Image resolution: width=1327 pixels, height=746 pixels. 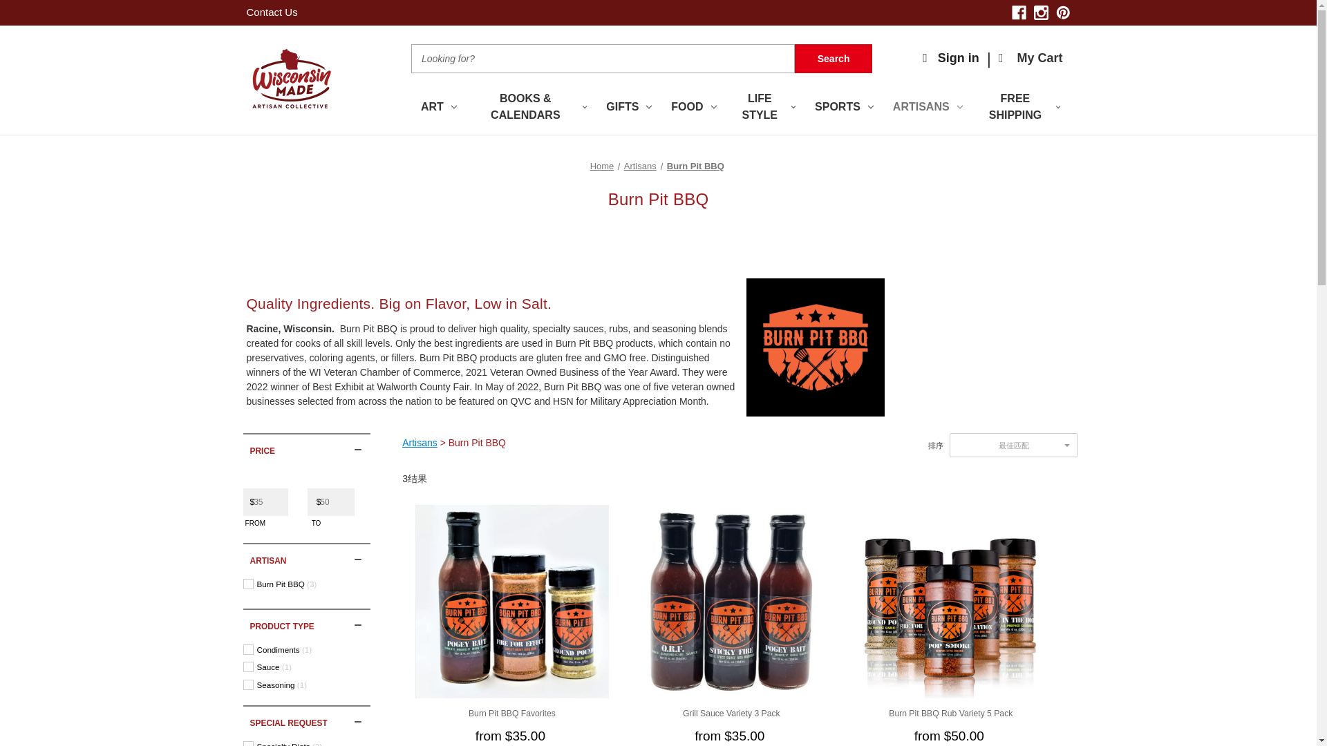 What do you see at coordinates (306, 448) in the screenshot?
I see `Price` at bounding box center [306, 448].